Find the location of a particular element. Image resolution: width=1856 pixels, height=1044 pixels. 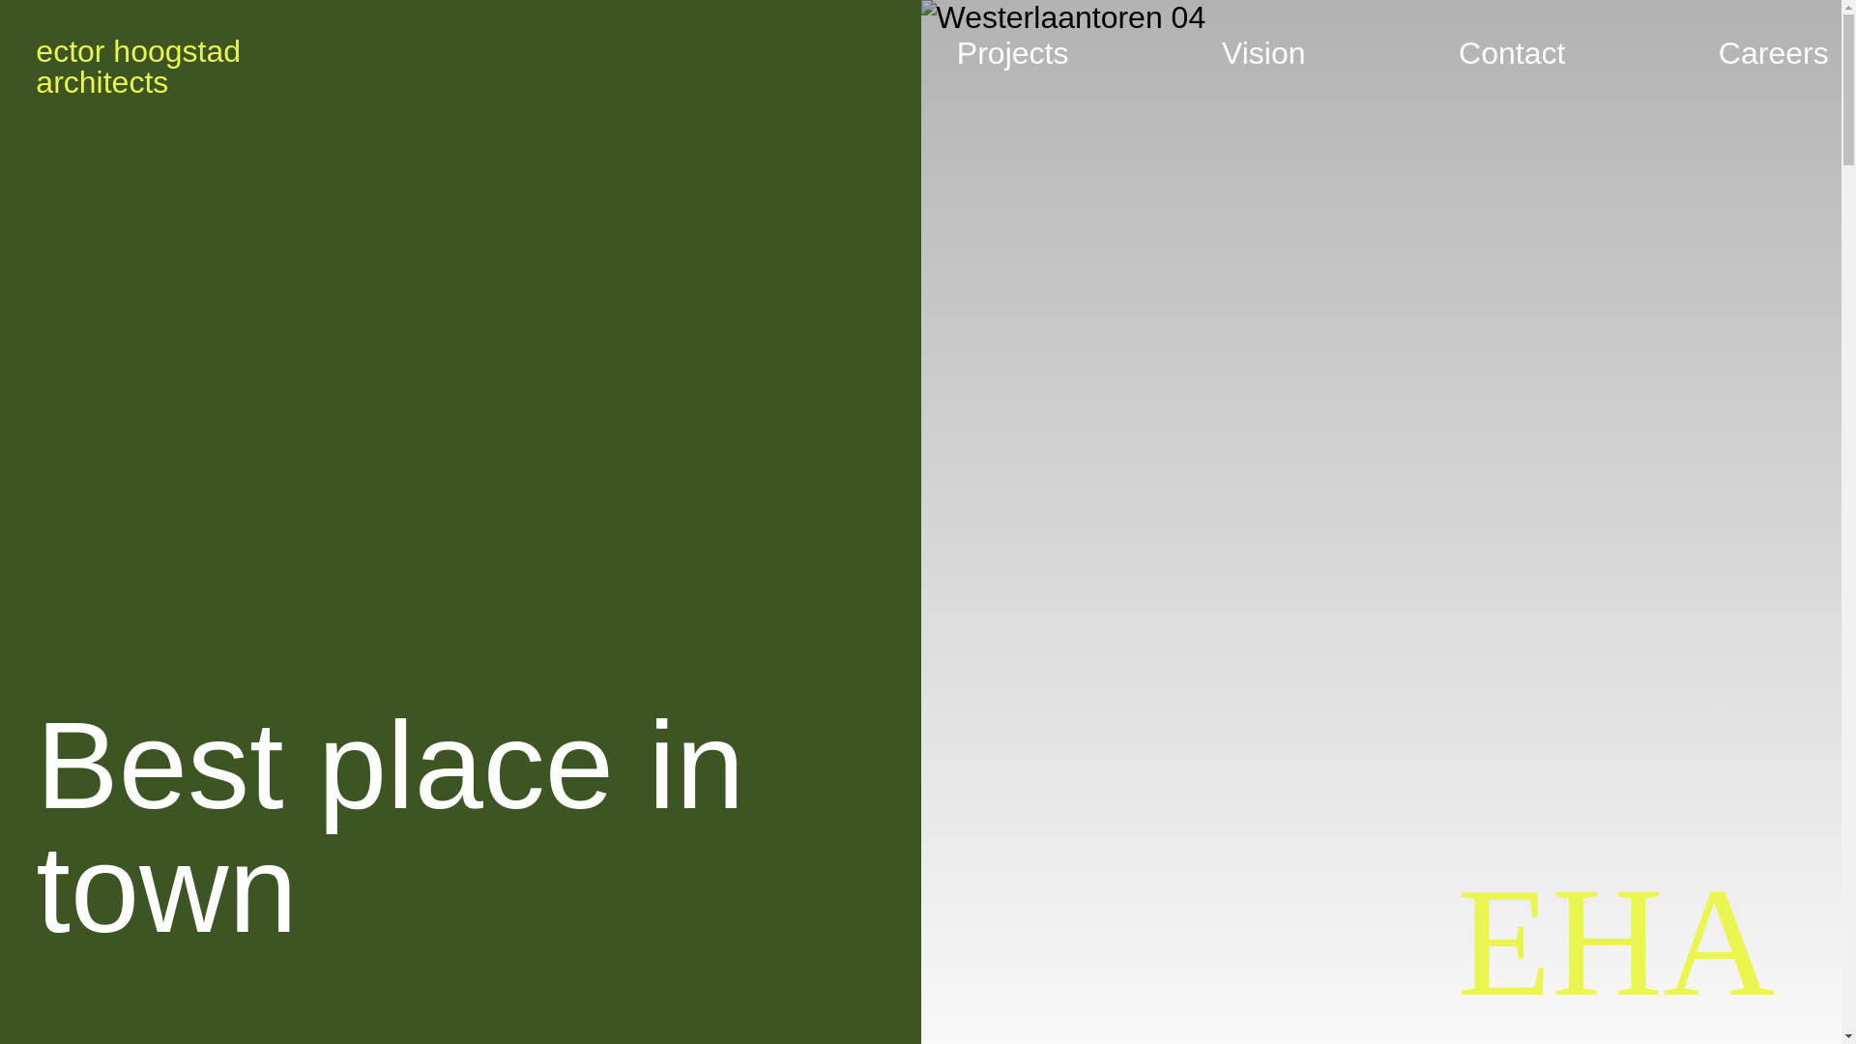

Vision is located at coordinates (1773, 53).